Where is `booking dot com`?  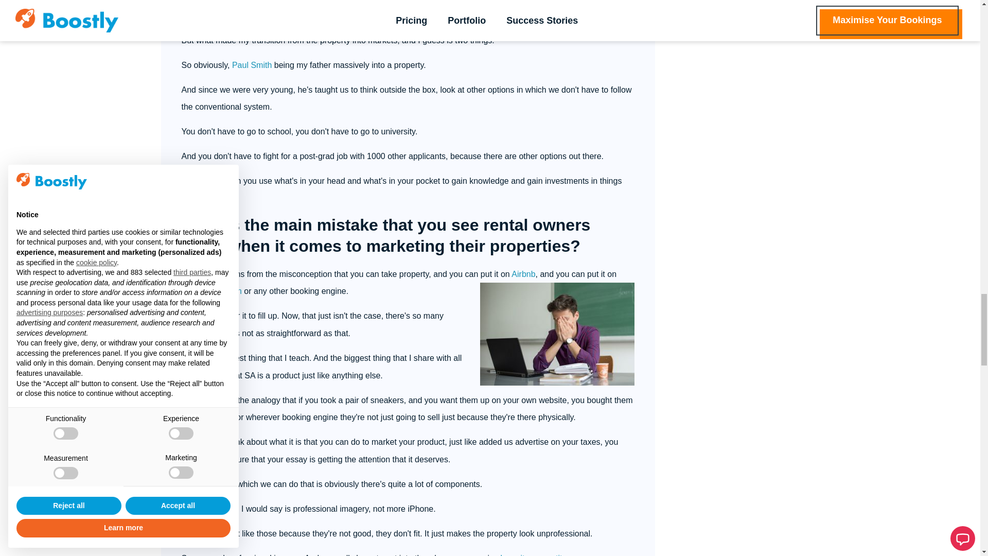 booking dot com is located at coordinates (212, 291).